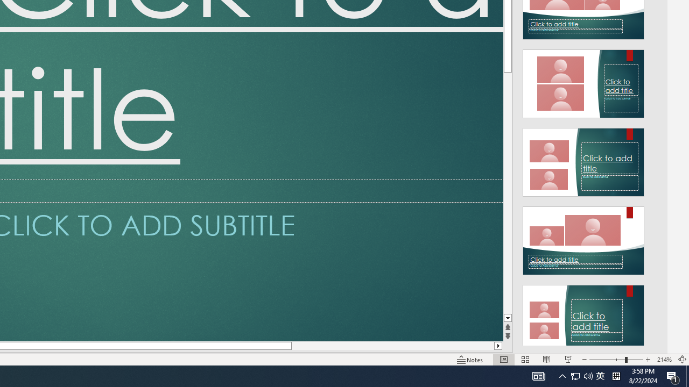 The width and height of the screenshot is (689, 387). I want to click on Slide Sorter, so click(525, 359).